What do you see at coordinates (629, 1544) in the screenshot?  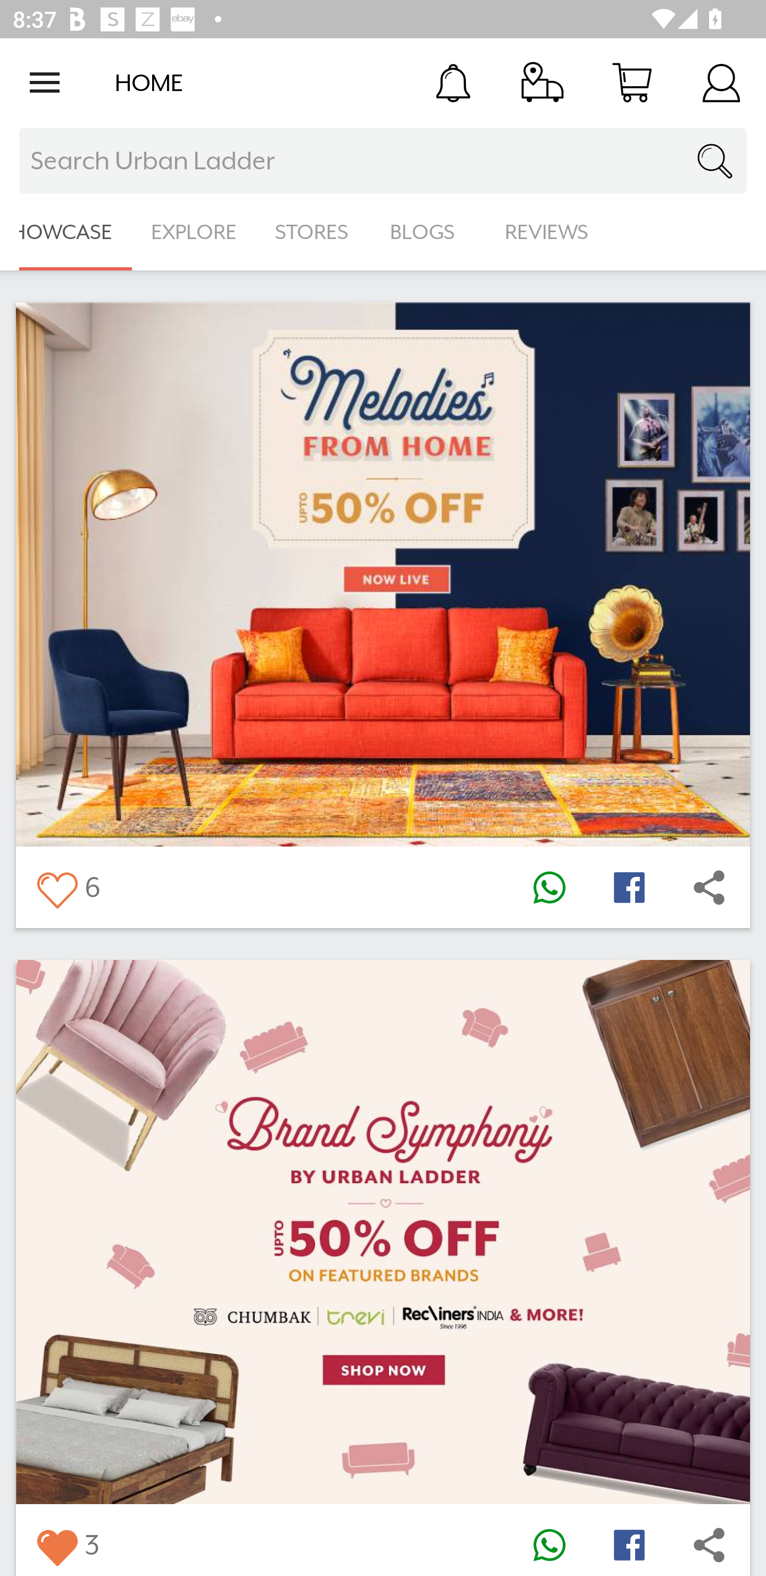 I see `` at bounding box center [629, 1544].